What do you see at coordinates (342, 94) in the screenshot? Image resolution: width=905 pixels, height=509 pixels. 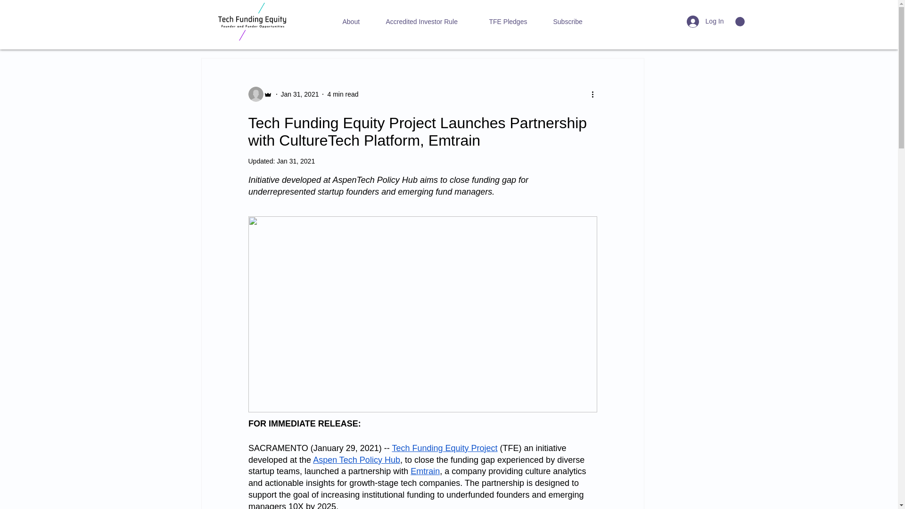 I see `4 min read` at bounding box center [342, 94].